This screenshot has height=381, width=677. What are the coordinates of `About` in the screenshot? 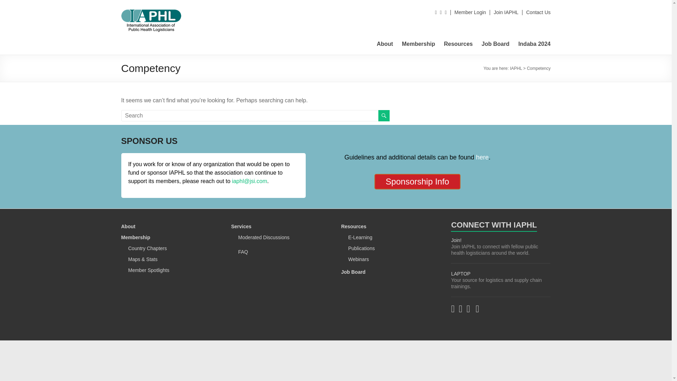 It's located at (384, 44).